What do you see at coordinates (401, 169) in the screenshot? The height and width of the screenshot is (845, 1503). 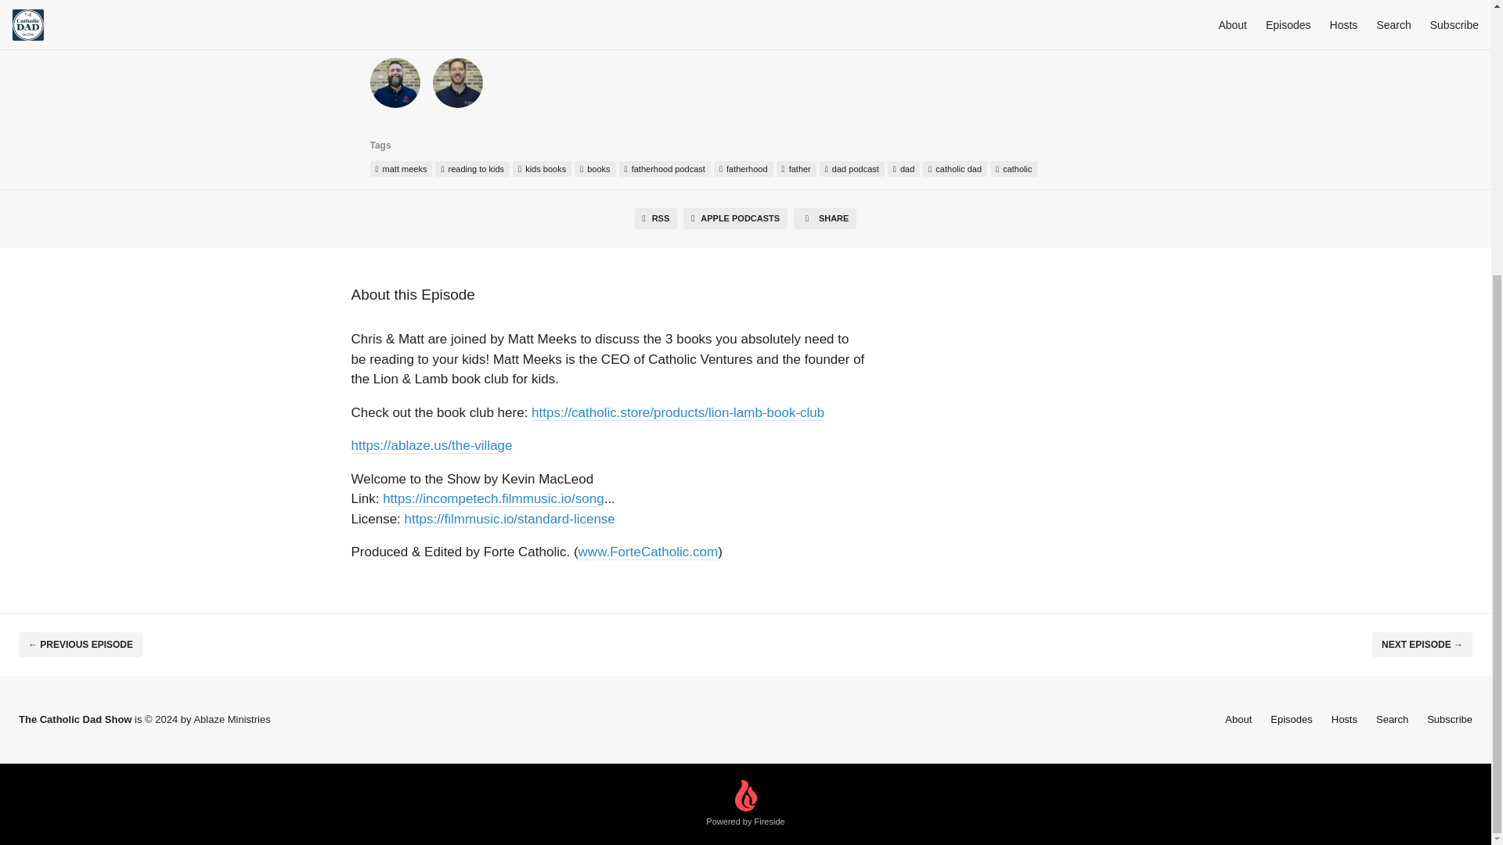 I see `matt meeks` at bounding box center [401, 169].